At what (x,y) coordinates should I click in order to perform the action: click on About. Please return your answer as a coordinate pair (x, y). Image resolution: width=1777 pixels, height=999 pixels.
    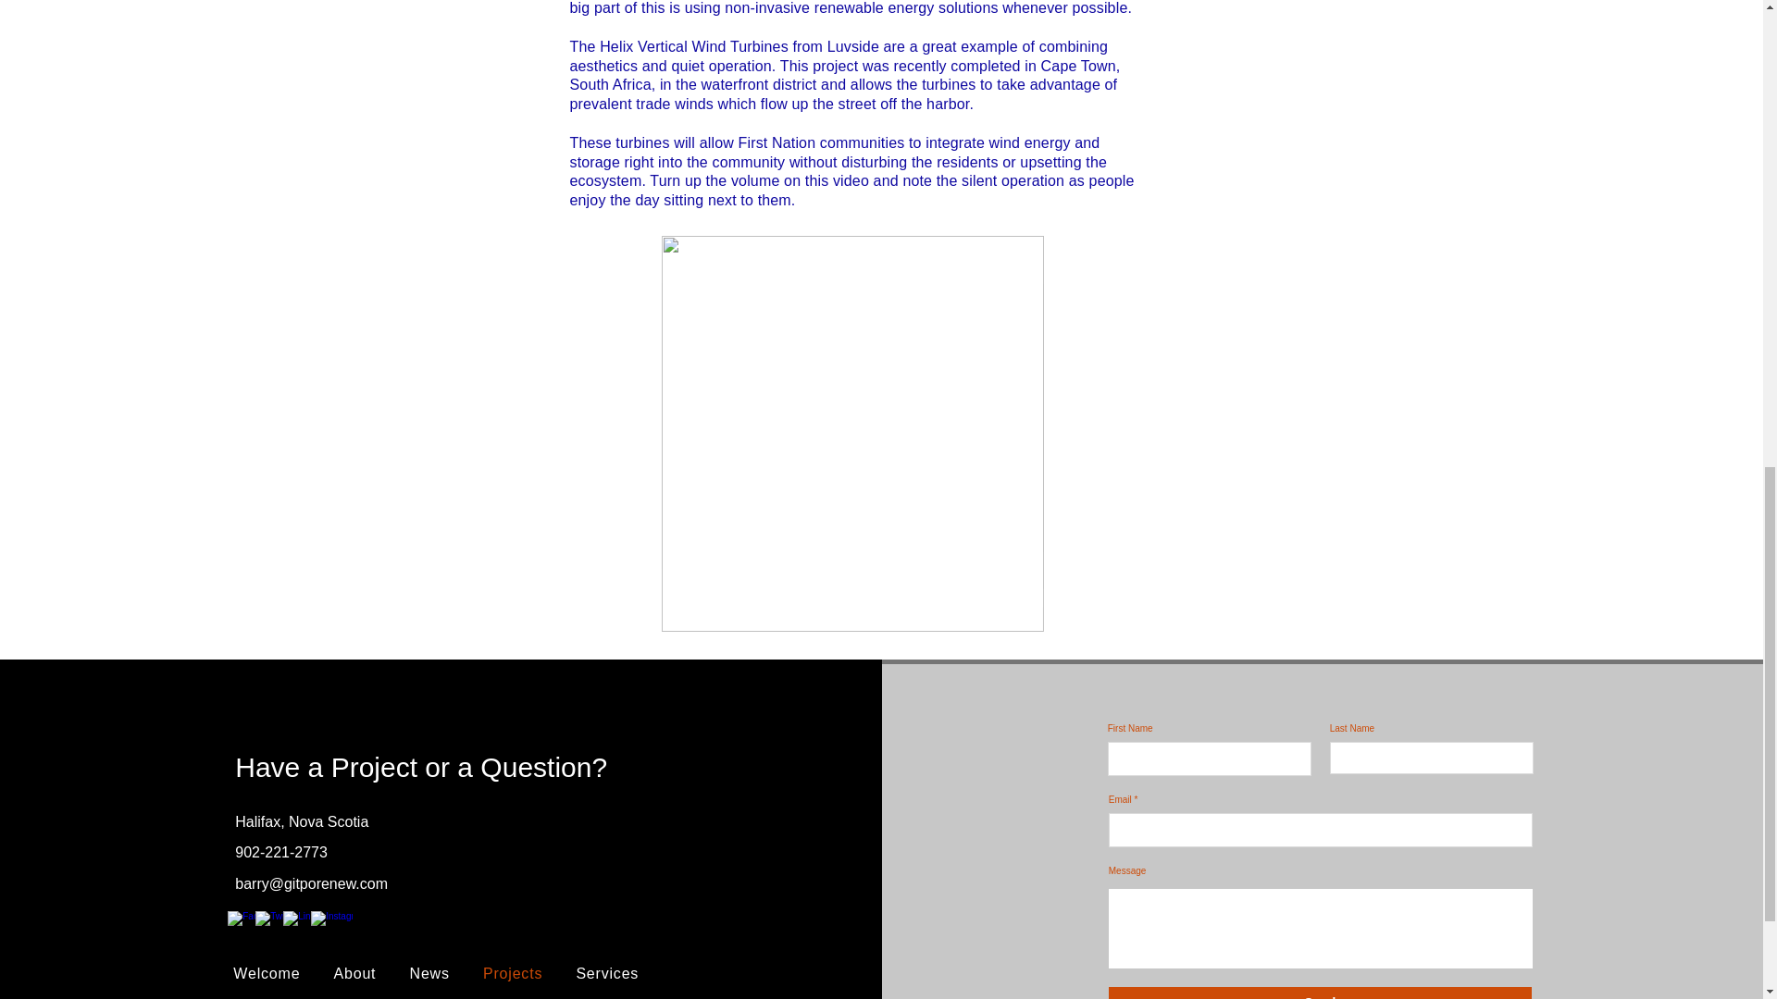
    Looking at the image, I should click on (354, 973).